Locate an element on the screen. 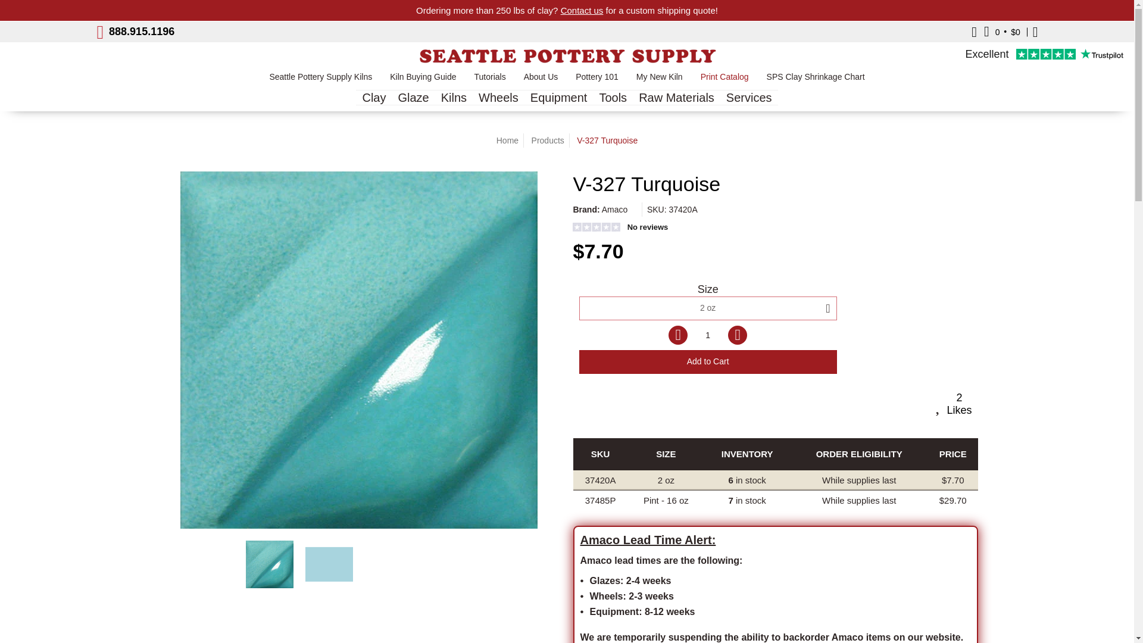 The width and height of the screenshot is (1143, 643). Seattle Pottery Supply is located at coordinates (566, 56).